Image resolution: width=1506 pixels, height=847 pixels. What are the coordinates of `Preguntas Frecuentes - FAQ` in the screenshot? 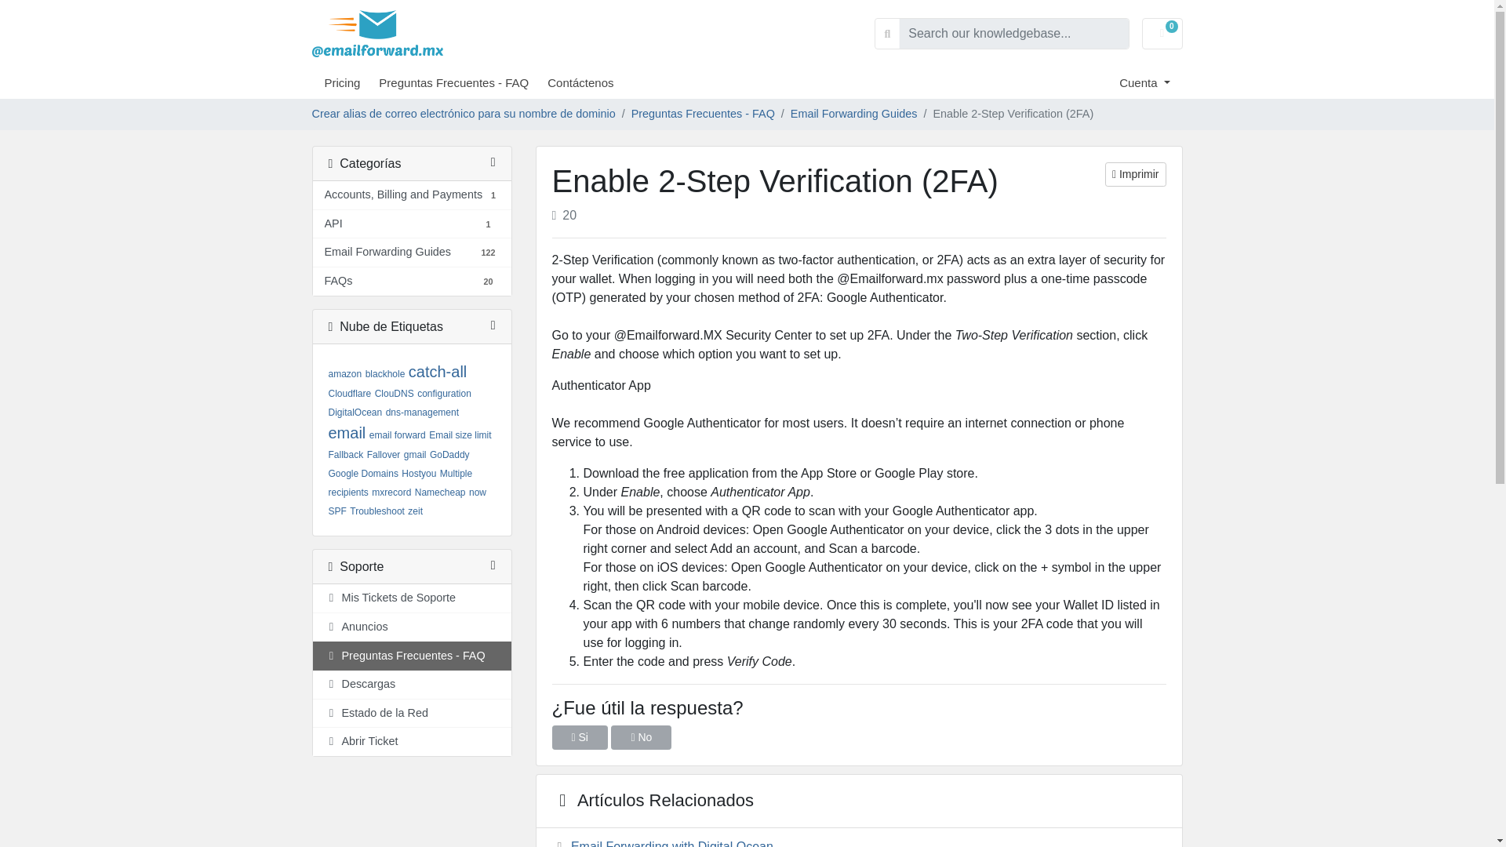 It's located at (463, 83).